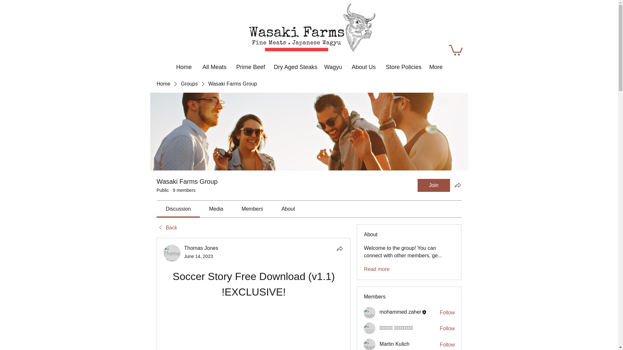  I want to click on Wagyu, so click(332, 64).